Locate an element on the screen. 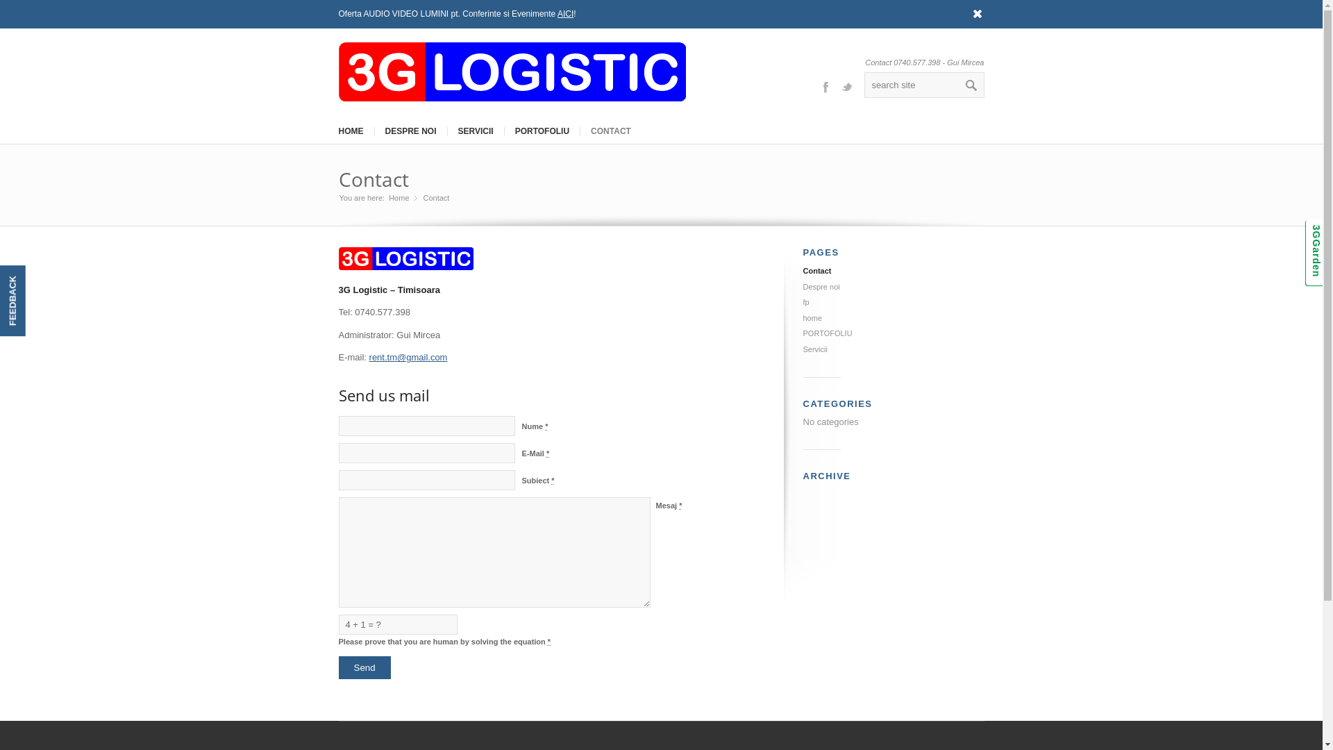 The height and width of the screenshot is (750, 1333). Despre noi is located at coordinates (821, 287).